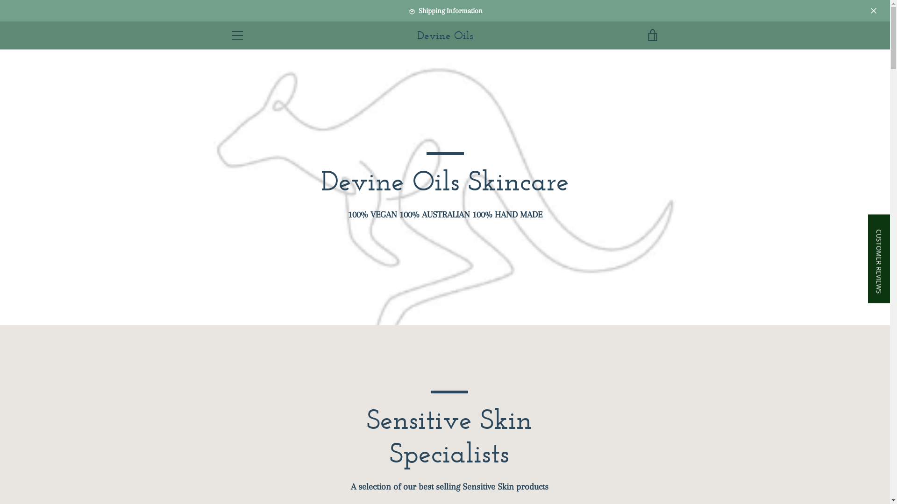 This screenshot has width=897, height=504. I want to click on Shipping Information, so click(445, 11).